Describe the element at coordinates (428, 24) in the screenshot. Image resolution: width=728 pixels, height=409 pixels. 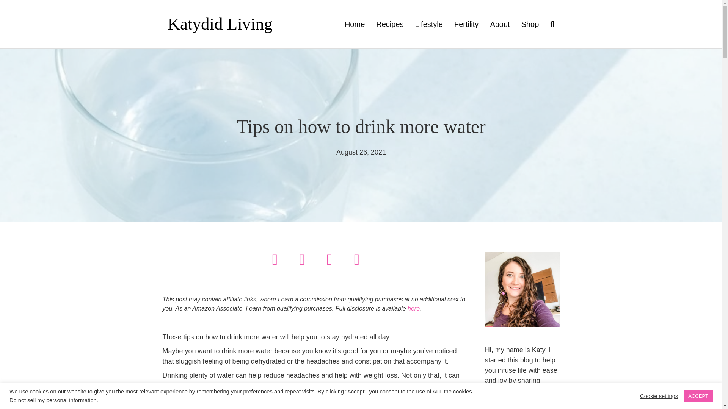
I see `Lifestyle` at that location.